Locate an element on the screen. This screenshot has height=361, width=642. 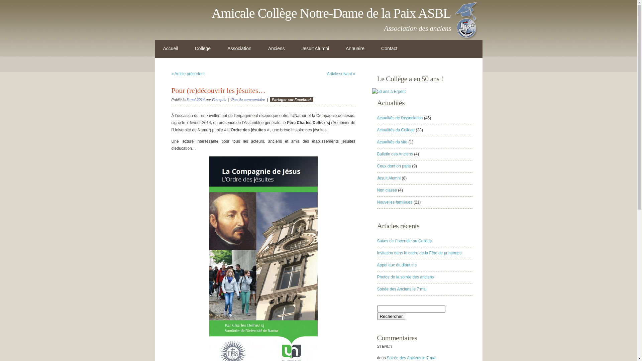
Rechercher is located at coordinates (391, 316).